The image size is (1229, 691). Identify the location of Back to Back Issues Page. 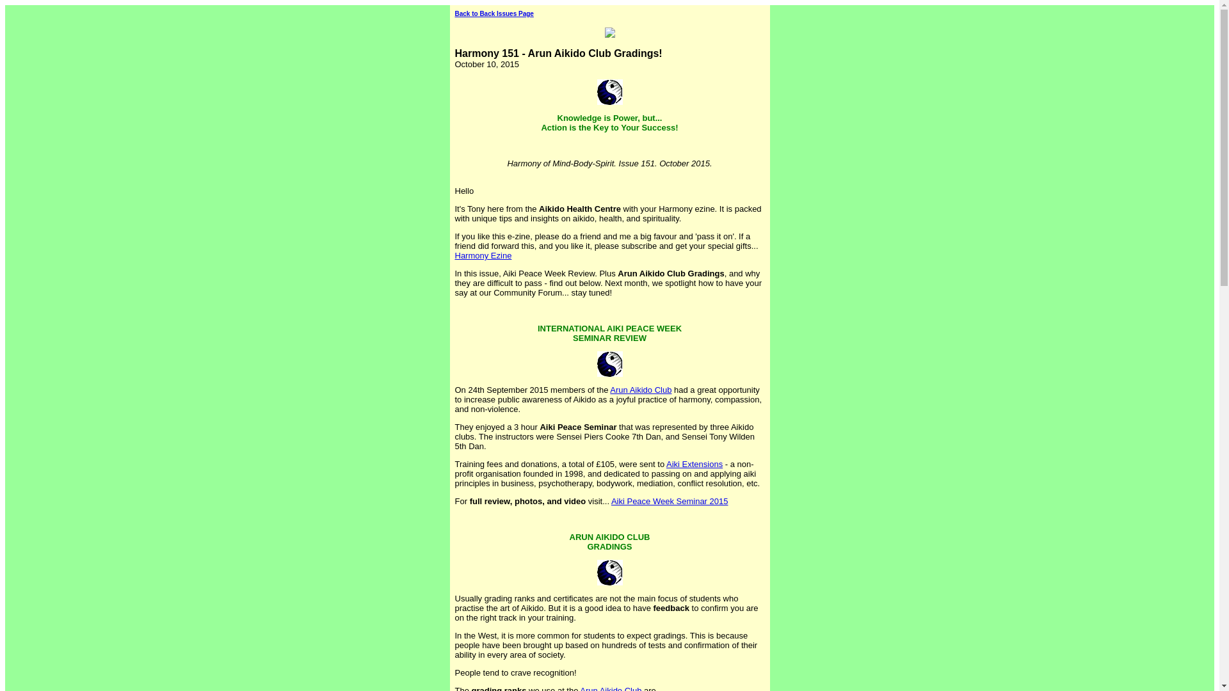
(494, 14).